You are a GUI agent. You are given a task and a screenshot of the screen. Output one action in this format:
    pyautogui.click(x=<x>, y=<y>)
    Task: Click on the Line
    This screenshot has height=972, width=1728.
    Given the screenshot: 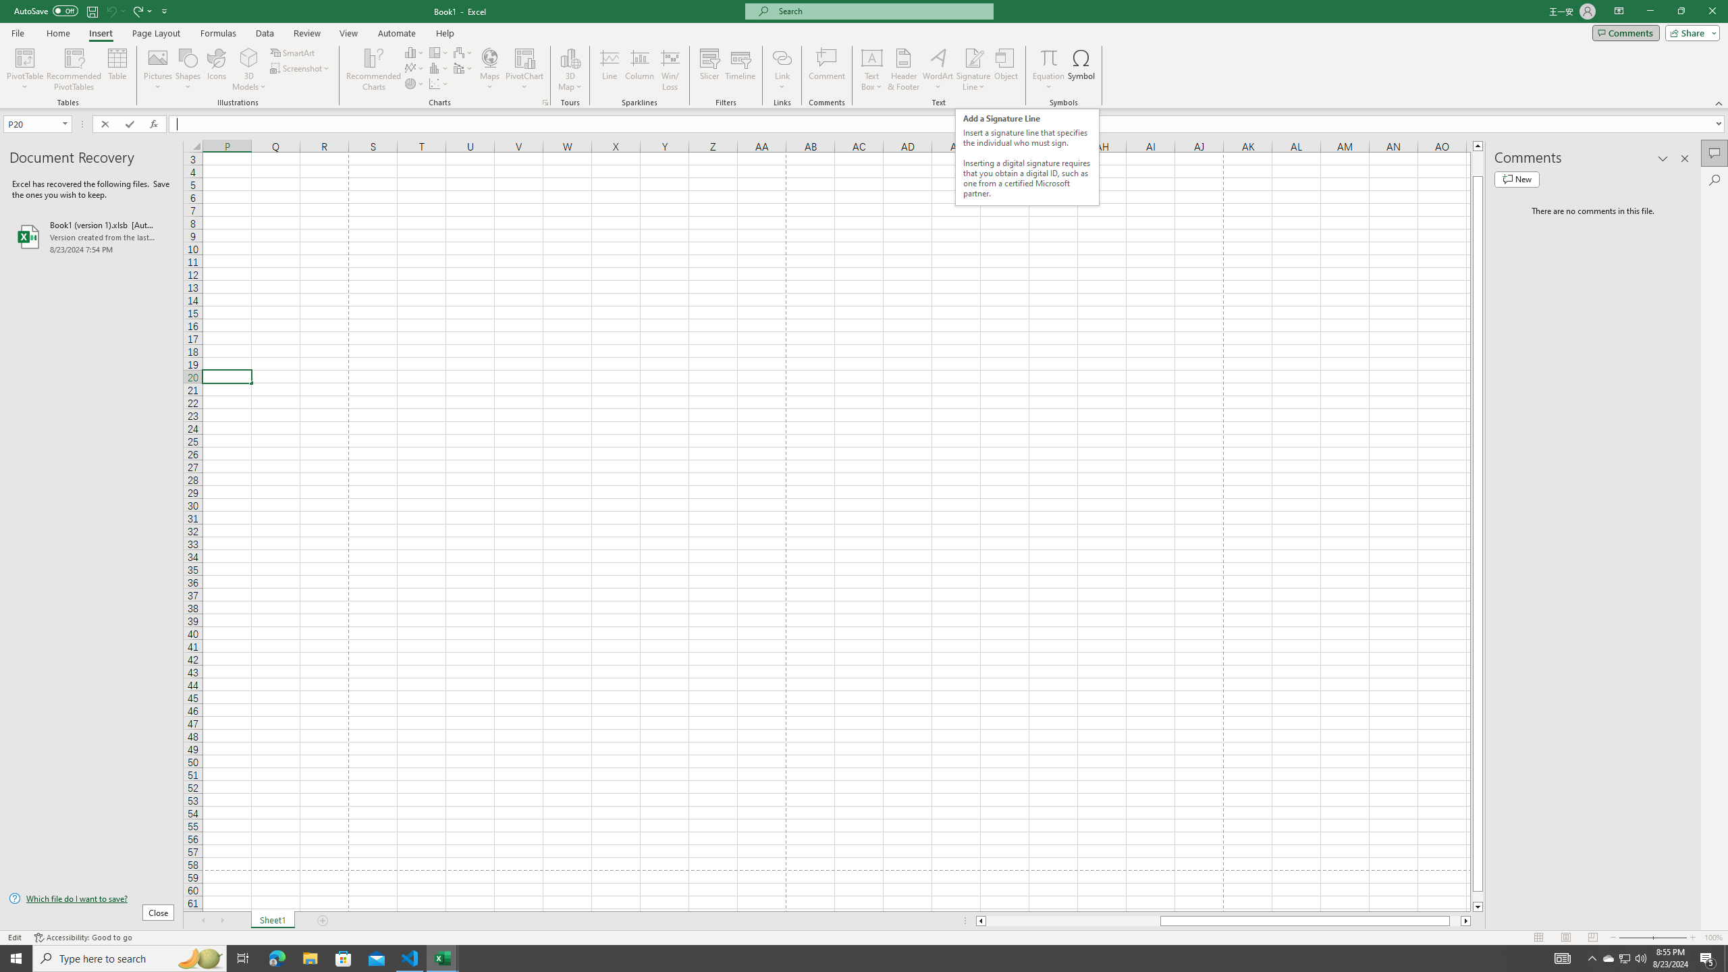 What is the action you would take?
    pyautogui.click(x=610, y=70)
    